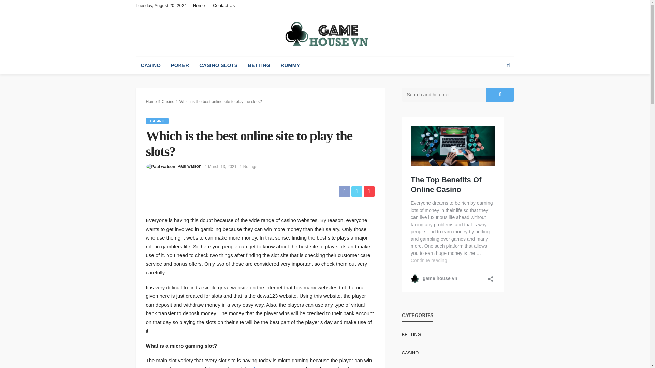 This screenshot has width=655, height=368. Describe the element at coordinates (263, 367) in the screenshot. I see `dewa123` at that location.